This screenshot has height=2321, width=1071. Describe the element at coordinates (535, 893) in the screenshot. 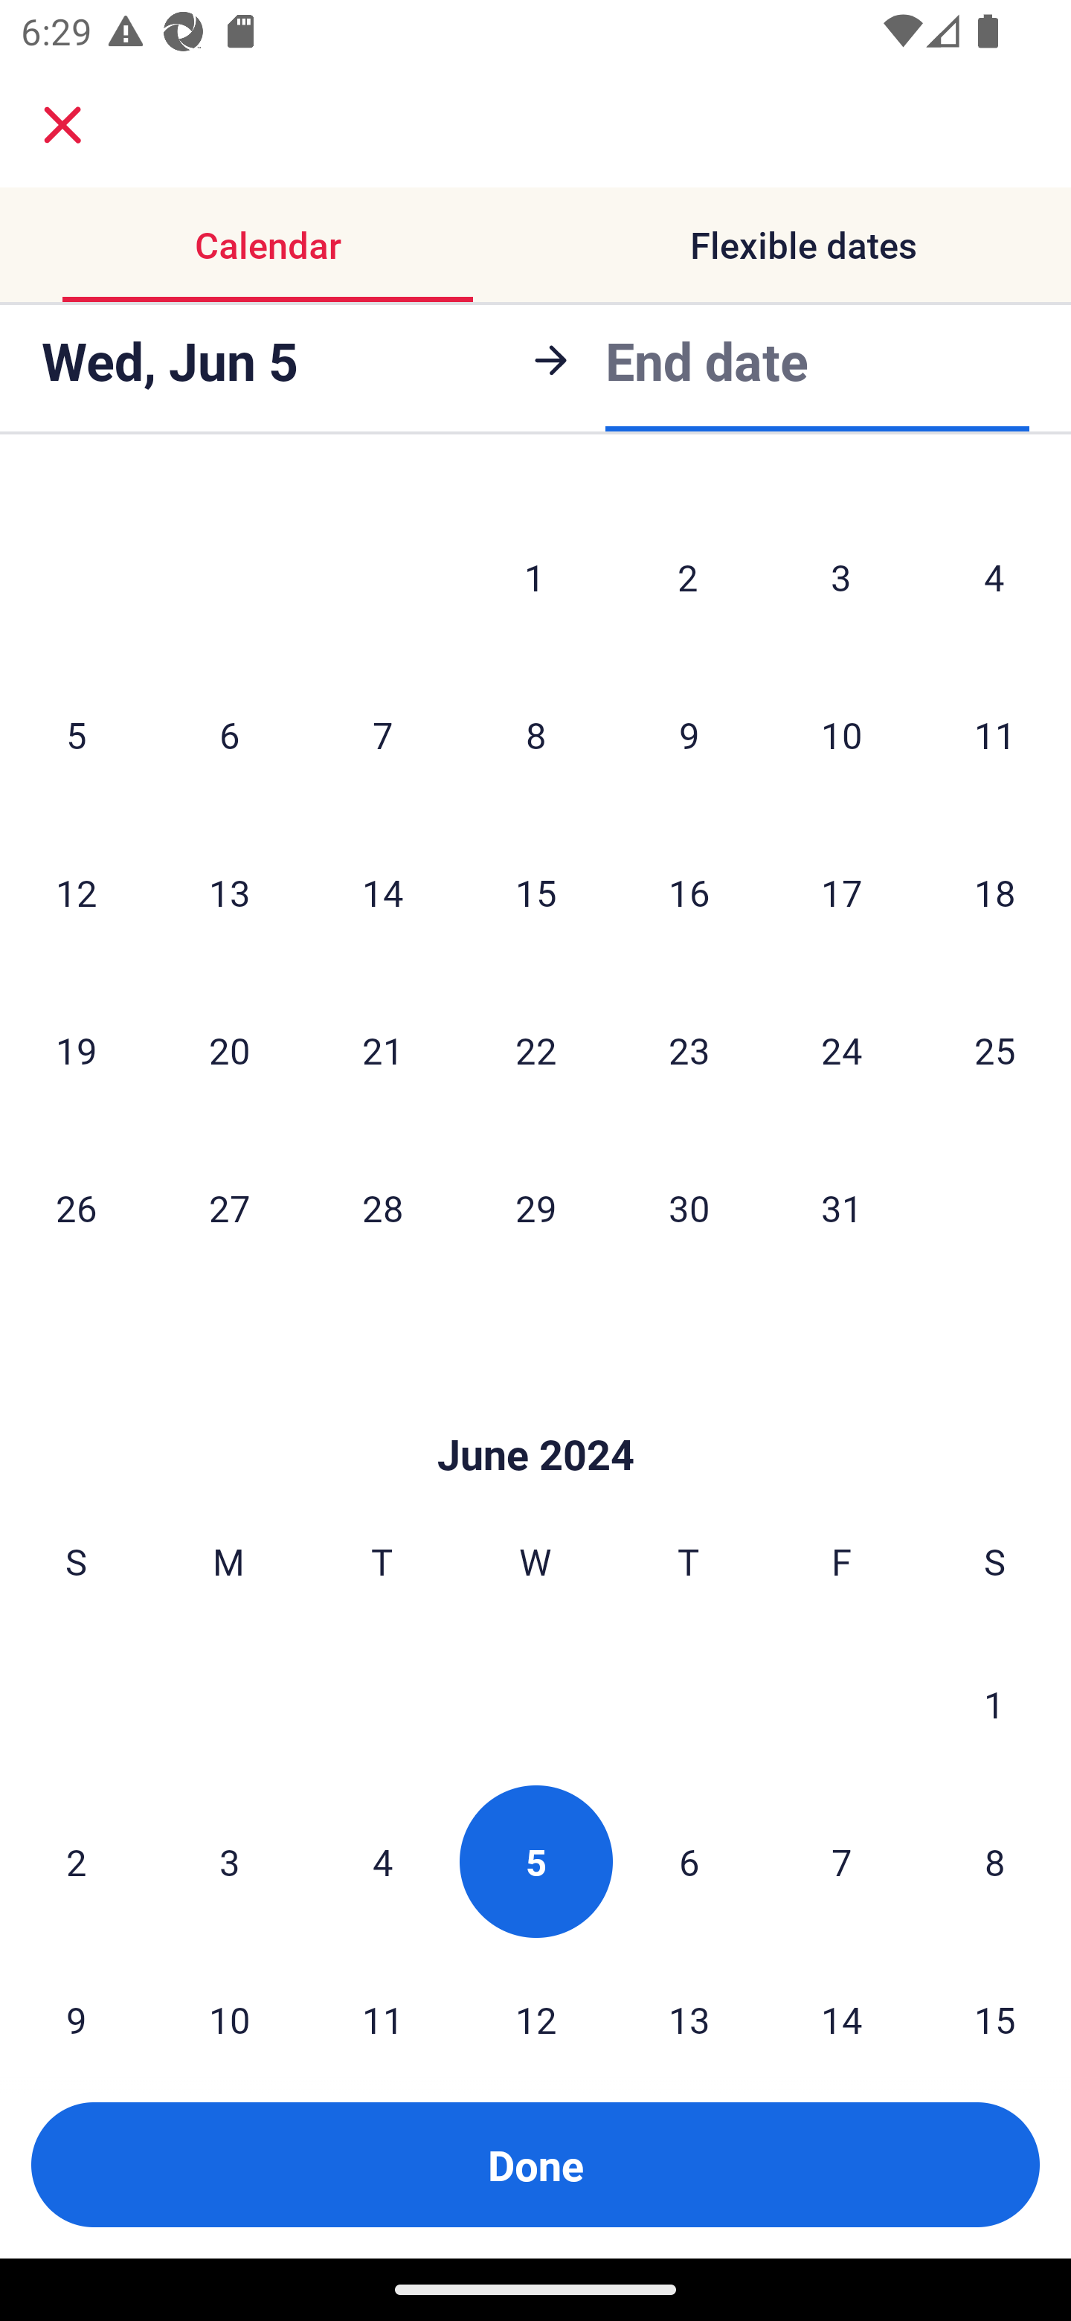

I see `15 Wednesday, May 15, 2024` at that location.